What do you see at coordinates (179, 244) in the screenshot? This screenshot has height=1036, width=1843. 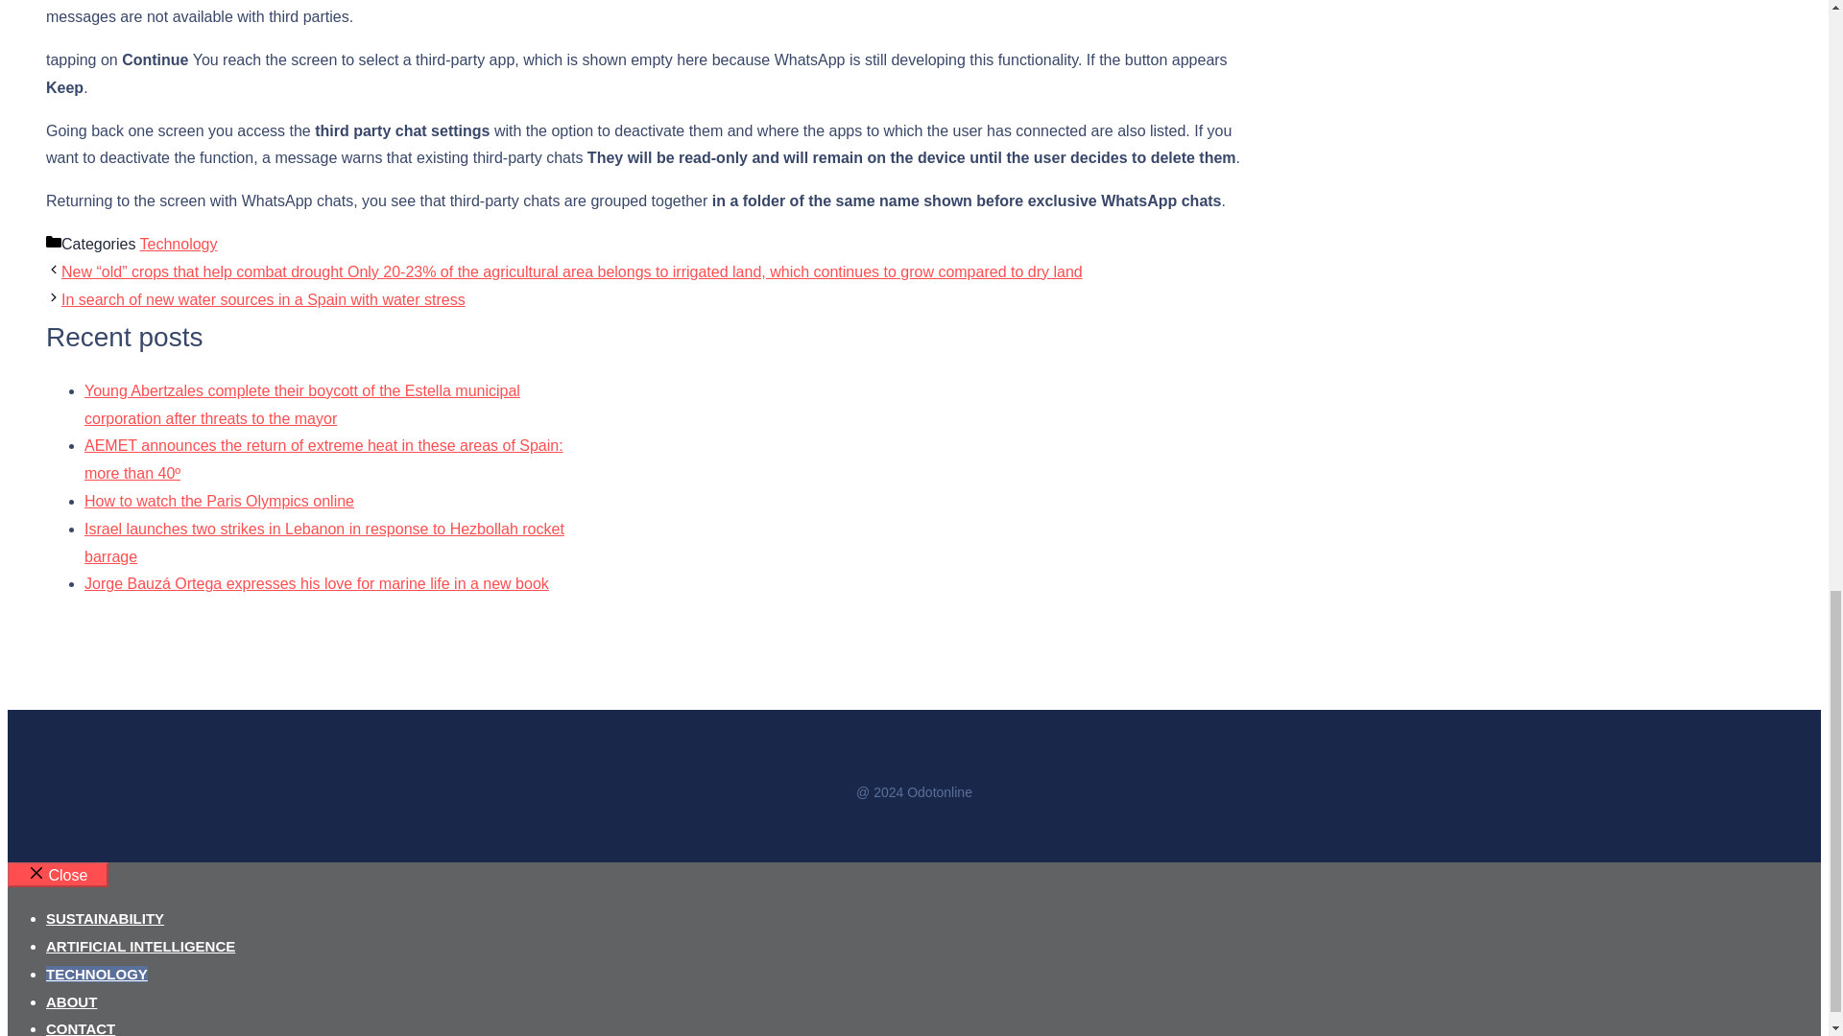 I see `Technology` at bounding box center [179, 244].